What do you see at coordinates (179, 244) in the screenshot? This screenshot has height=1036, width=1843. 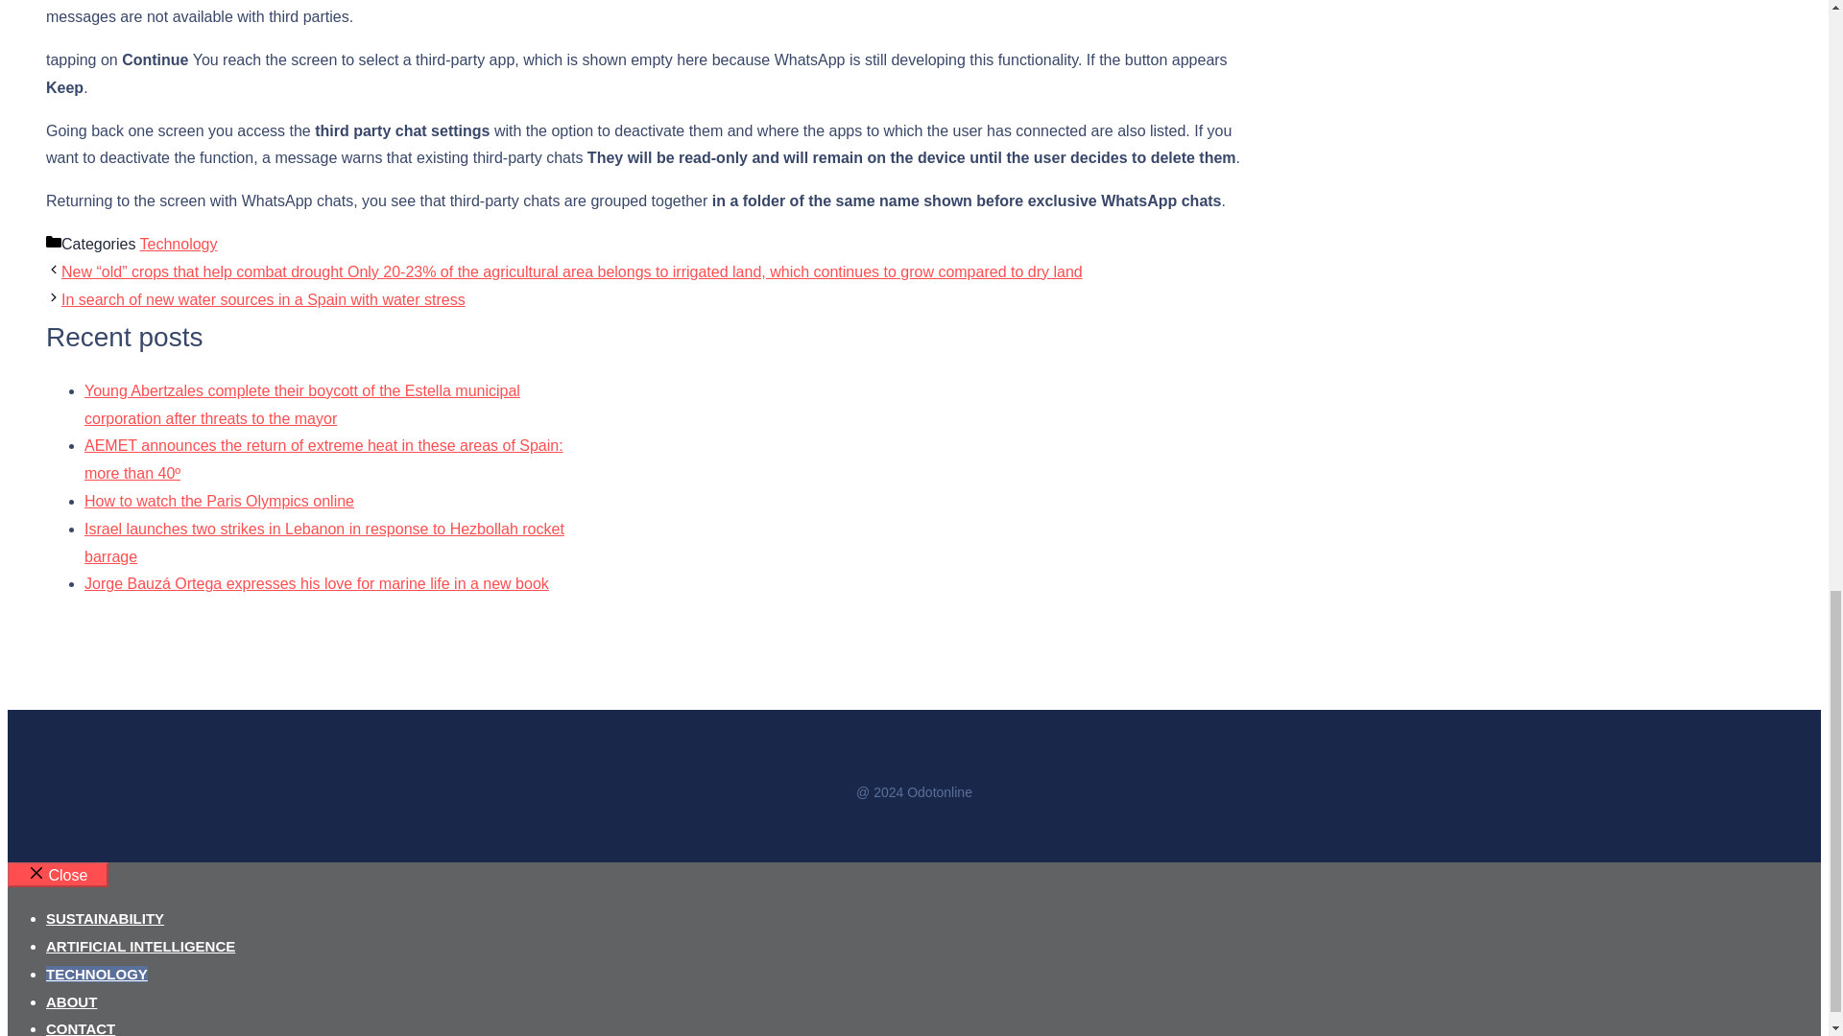 I see `Technology` at bounding box center [179, 244].